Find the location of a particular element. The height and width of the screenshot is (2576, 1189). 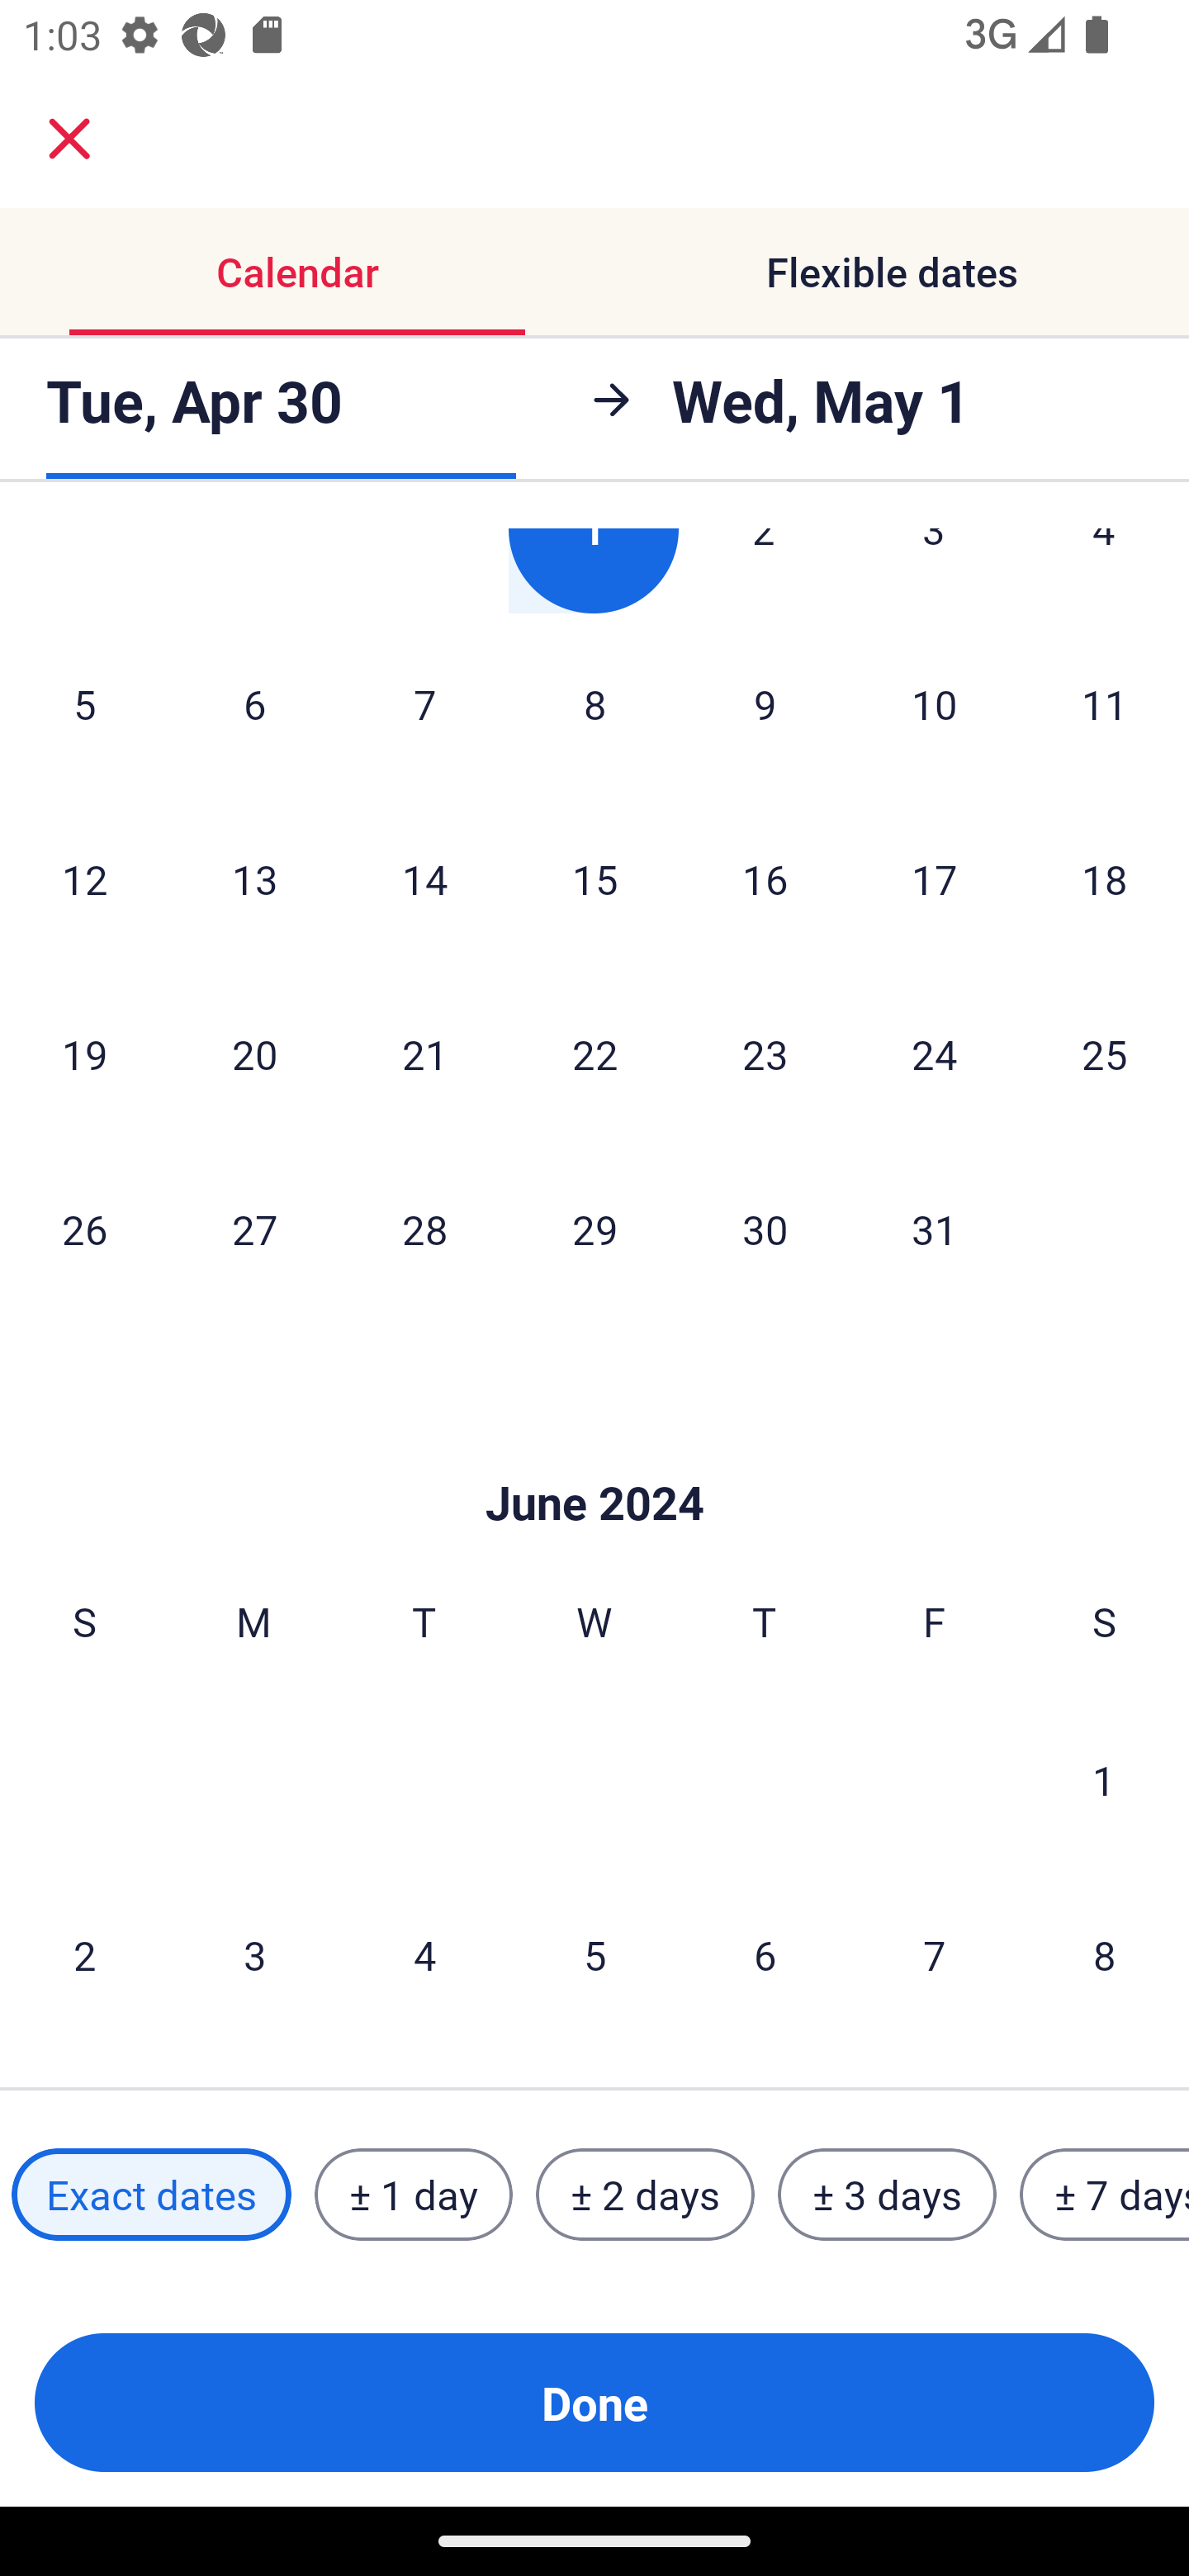

± 1 day is located at coordinates (413, 2195).